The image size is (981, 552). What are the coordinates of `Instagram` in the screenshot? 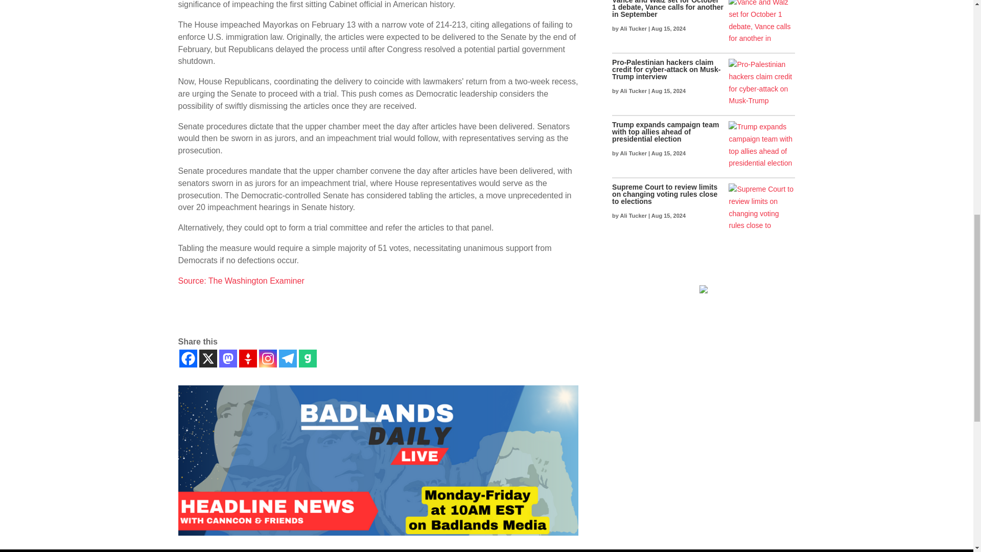 It's located at (268, 358).